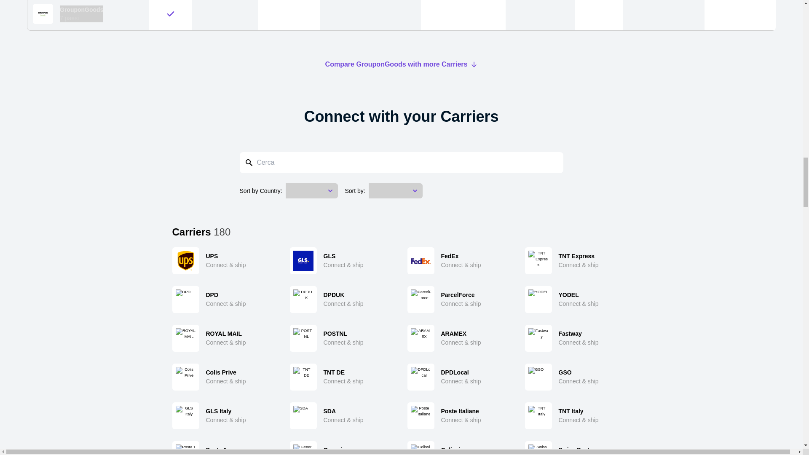 The image size is (809, 455). I want to click on fedex, so click(460, 261).